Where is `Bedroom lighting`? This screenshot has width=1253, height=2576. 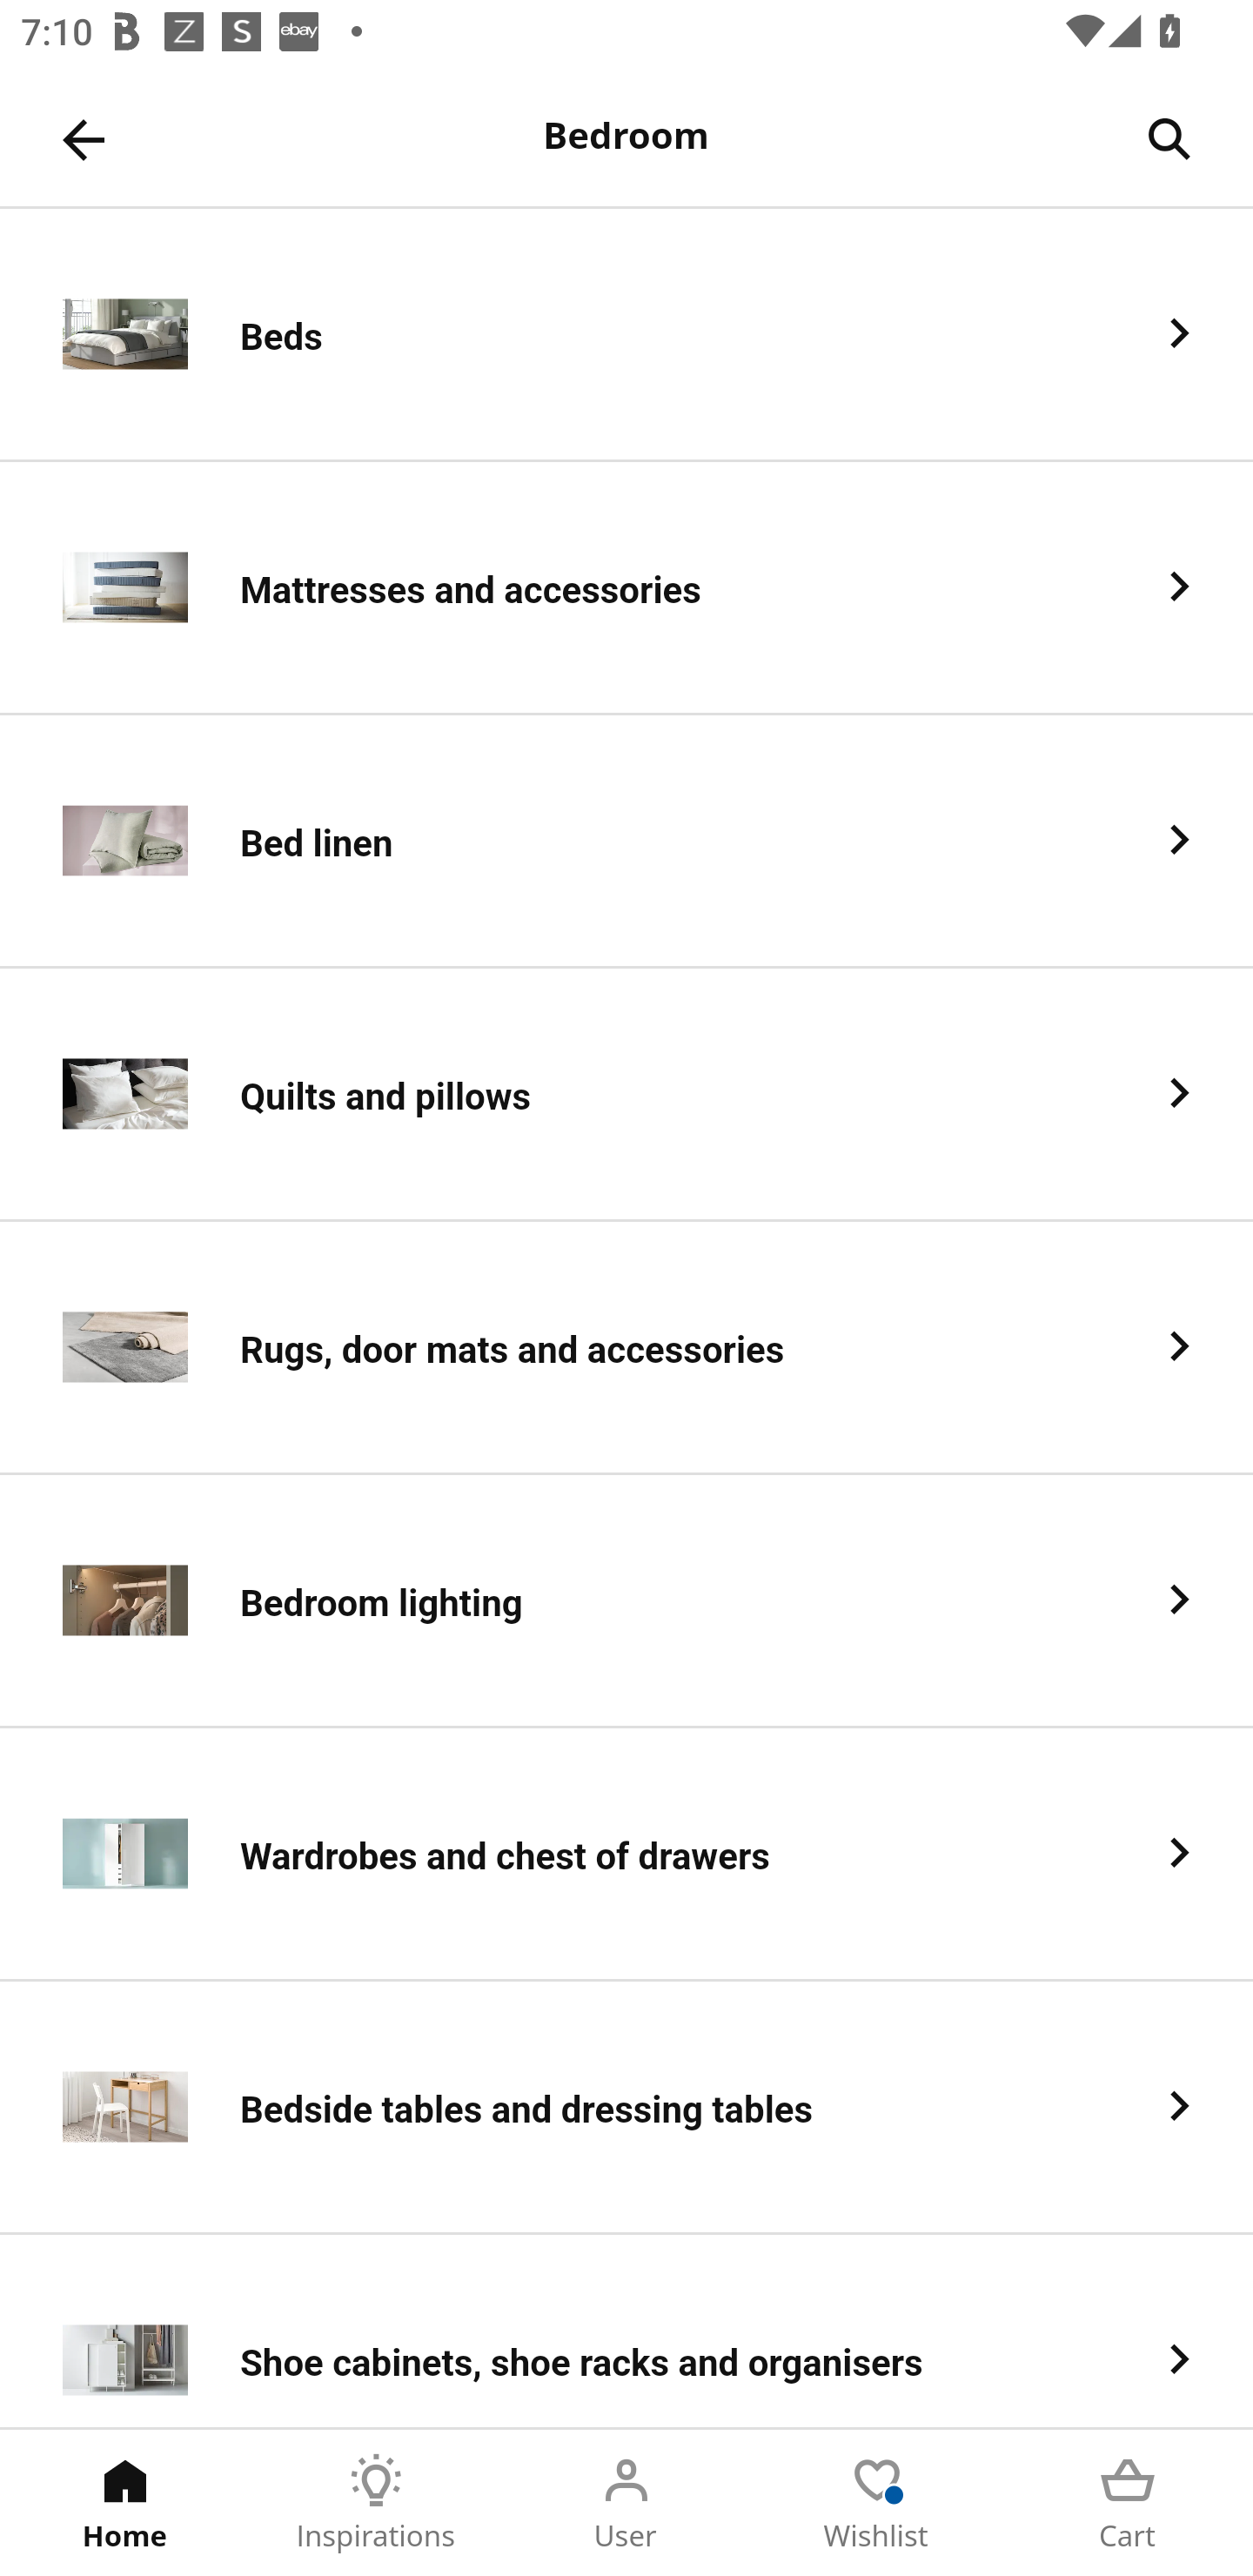 Bedroom lighting is located at coordinates (626, 1602).